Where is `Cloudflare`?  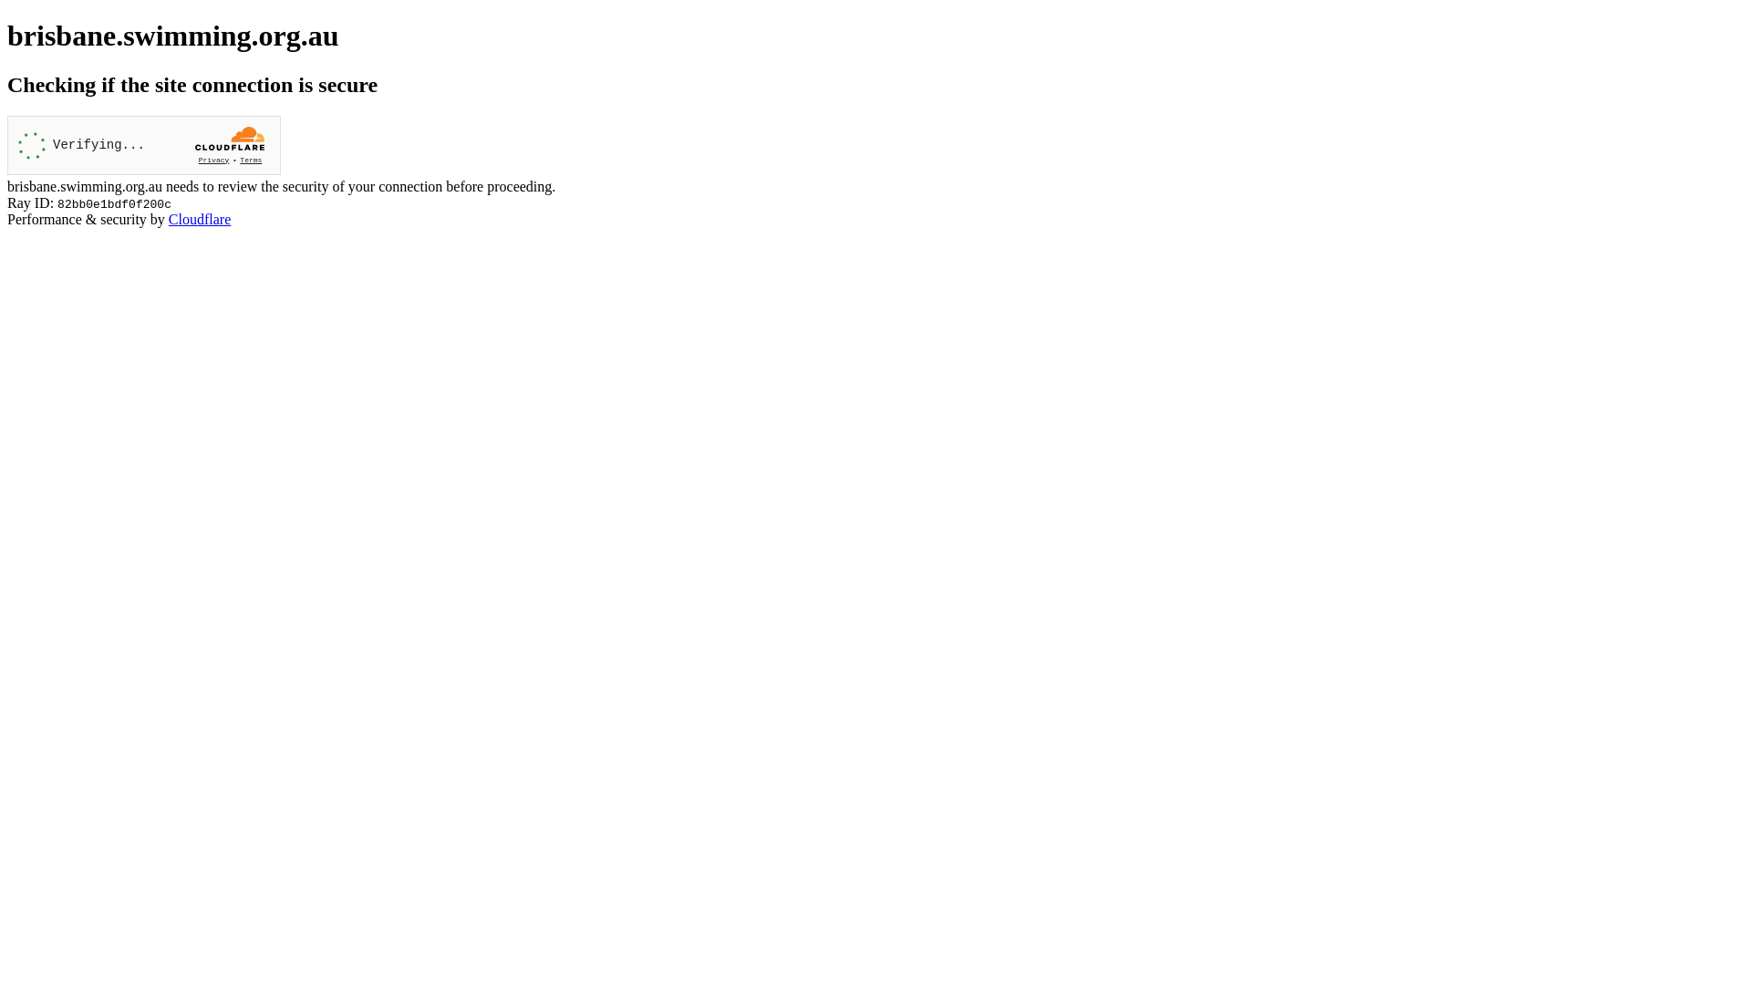
Cloudflare is located at coordinates (200, 219).